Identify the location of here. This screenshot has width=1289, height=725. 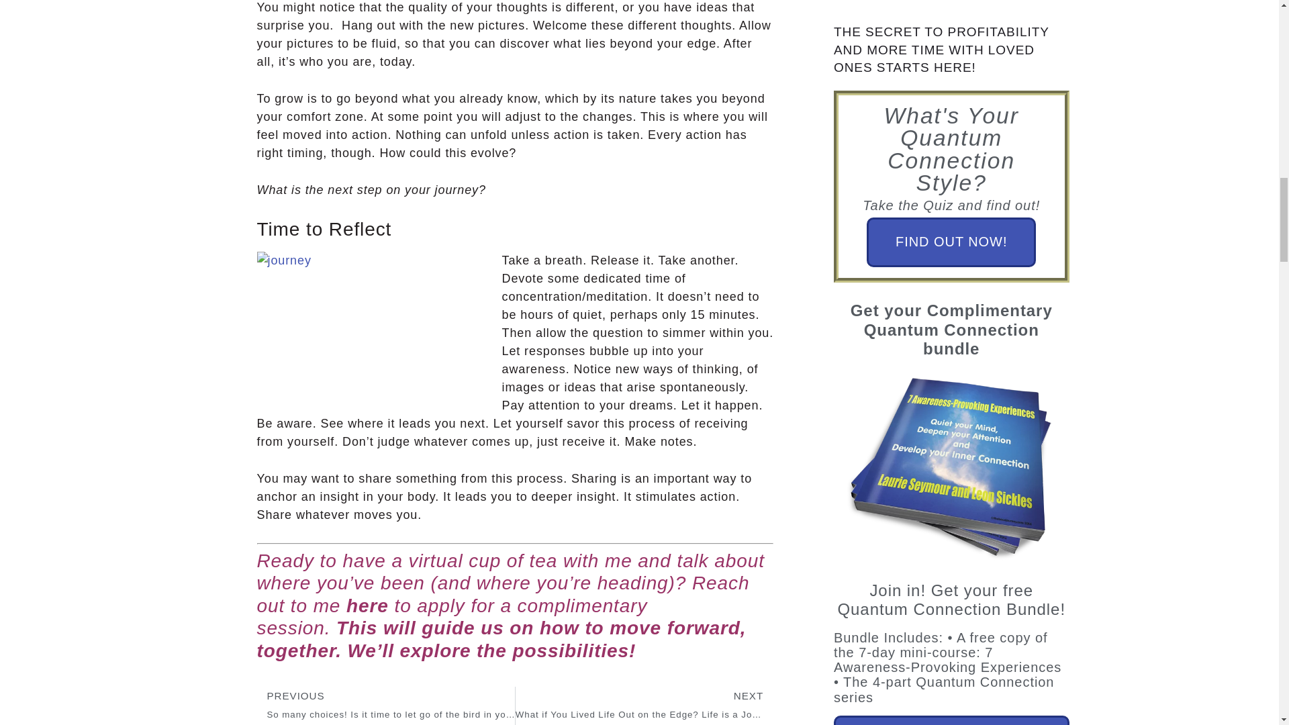
(368, 606).